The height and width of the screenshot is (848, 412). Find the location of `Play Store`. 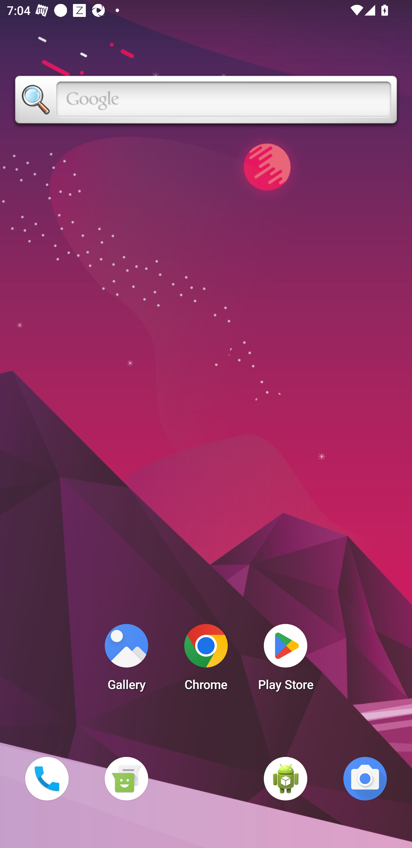

Play Store is located at coordinates (286, 660).